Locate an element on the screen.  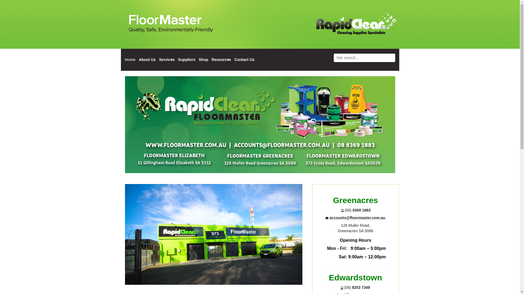
Resources is located at coordinates (221, 60).